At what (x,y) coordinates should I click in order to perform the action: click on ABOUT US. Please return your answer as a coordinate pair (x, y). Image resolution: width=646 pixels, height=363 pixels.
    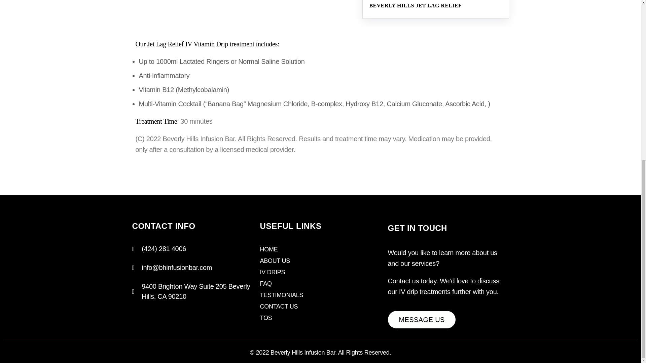
    Looking at the image, I should click on (275, 261).